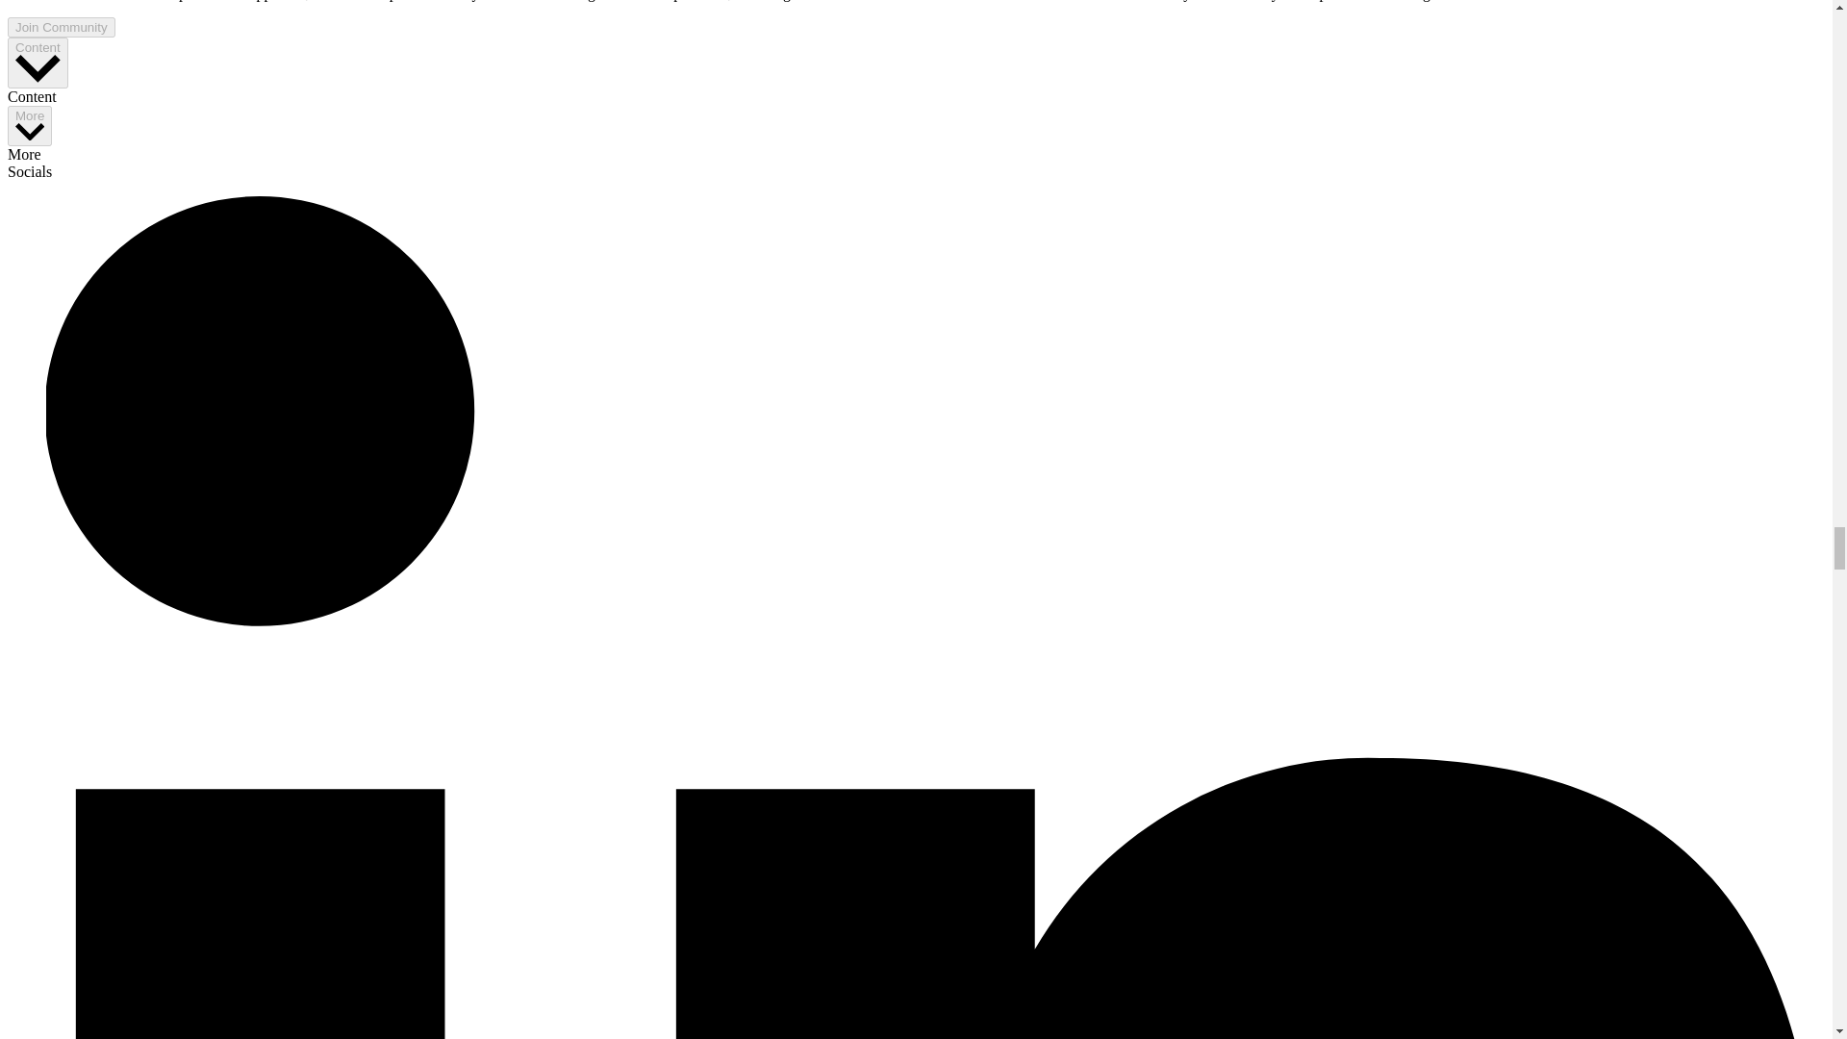  Describe the element at coordinates (61, 27) in the screenshot. I see `Join Community` at that location.